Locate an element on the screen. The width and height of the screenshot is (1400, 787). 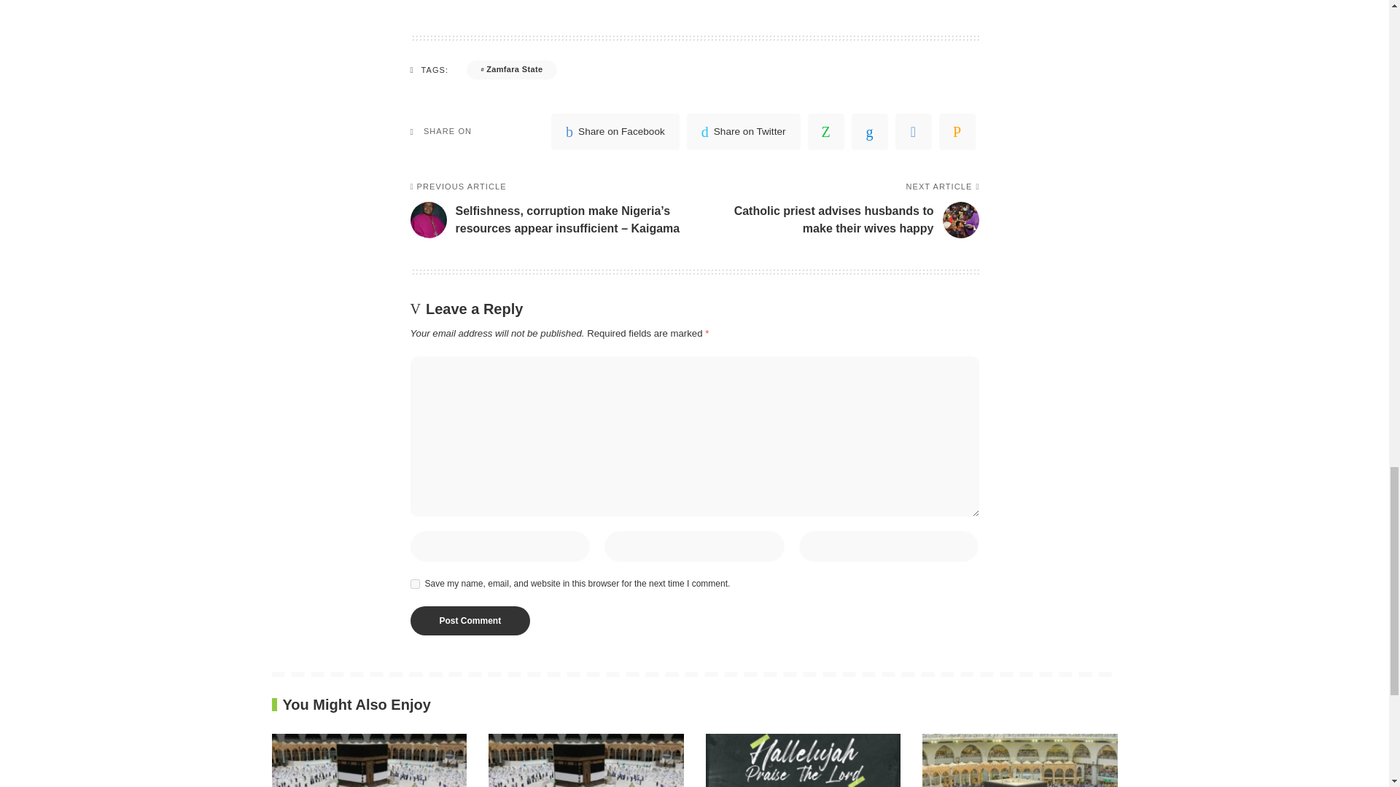
Share on Facebook is located at coordinates (615, 131).